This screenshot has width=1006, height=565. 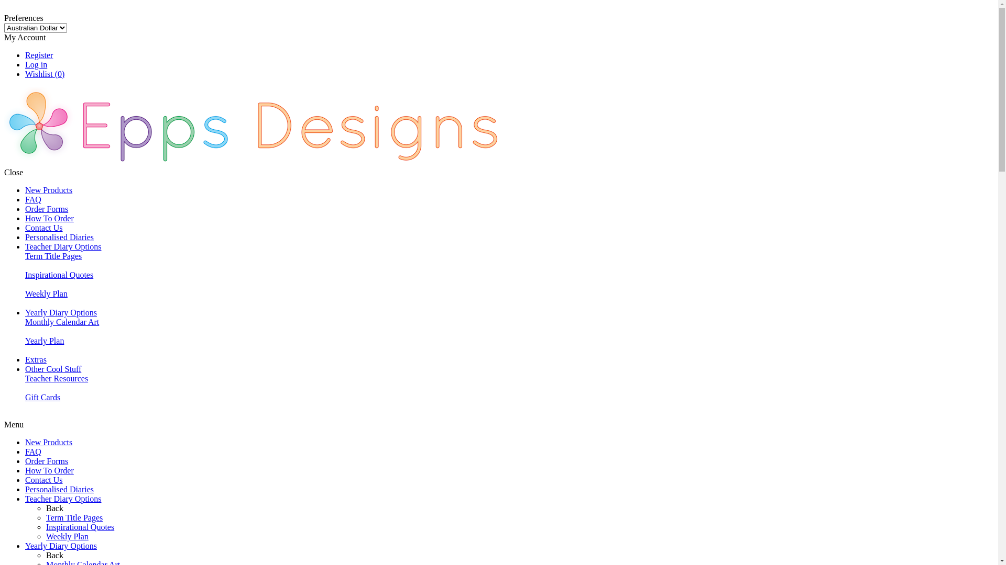 I want to click on Personalised Diaries, so click(x=60, y=238).